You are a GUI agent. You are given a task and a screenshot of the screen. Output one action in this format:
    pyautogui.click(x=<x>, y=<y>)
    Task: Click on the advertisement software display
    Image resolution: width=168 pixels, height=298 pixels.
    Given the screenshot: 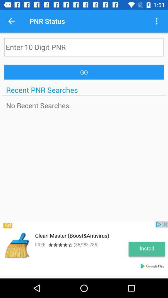 What is the action you would take?
    pyautogui.click(x=84, y=248)
    